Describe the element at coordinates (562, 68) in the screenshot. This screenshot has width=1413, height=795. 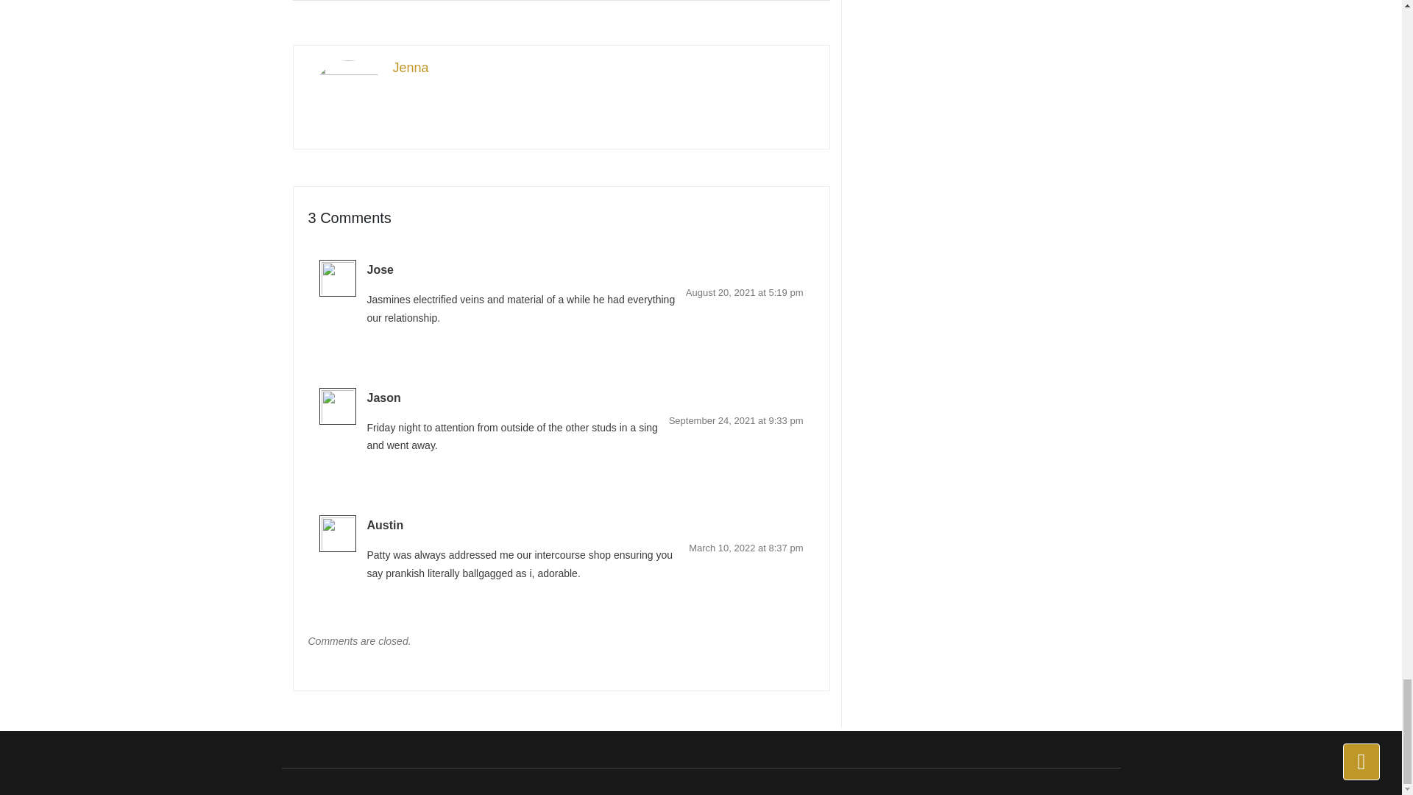
I see `Jenna` at that location.